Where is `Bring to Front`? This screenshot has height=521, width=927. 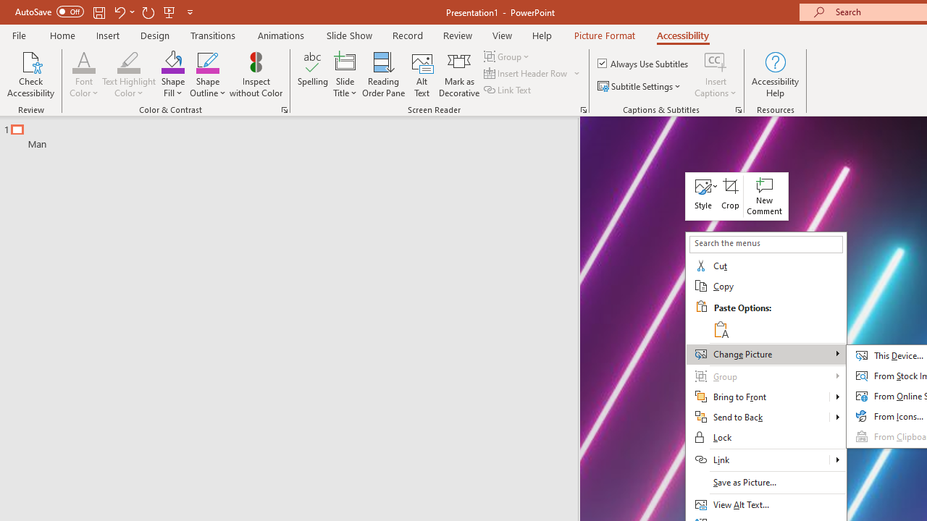
Bring to Front is located at coordinates (758, 397).